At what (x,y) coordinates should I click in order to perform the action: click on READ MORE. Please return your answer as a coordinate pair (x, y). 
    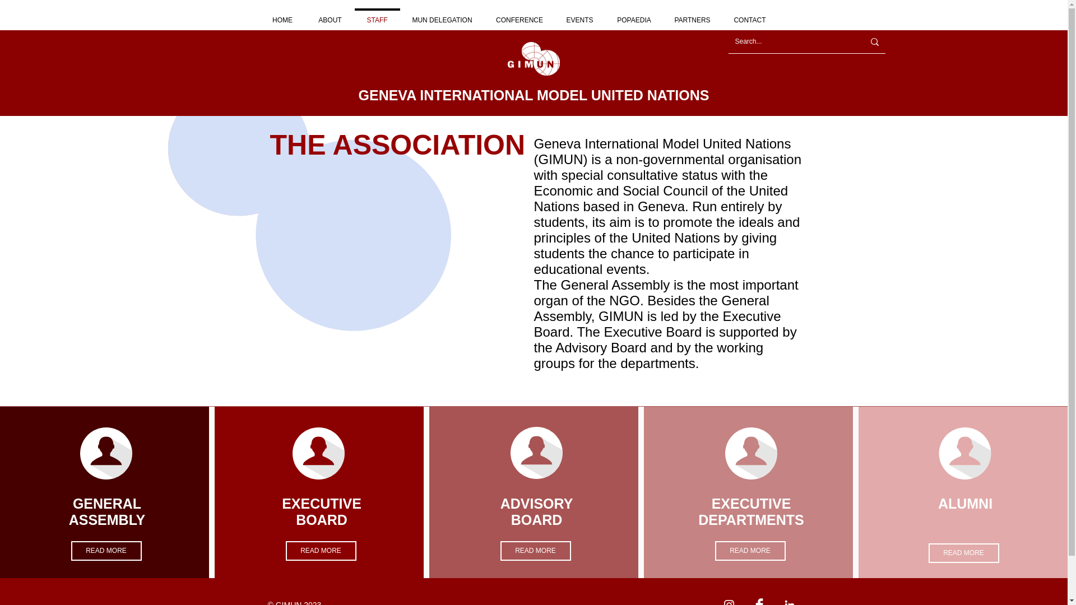
    Looking at the image, I should click on (321, 551).